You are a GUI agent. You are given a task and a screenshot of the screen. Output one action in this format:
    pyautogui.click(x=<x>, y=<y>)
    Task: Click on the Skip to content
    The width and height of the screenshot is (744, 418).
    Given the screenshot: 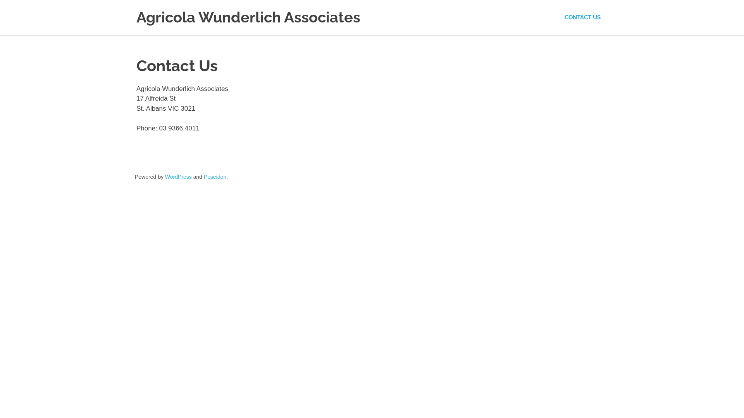 What is the action you would take?
    pyautogui.click(x=0, y=0)
    